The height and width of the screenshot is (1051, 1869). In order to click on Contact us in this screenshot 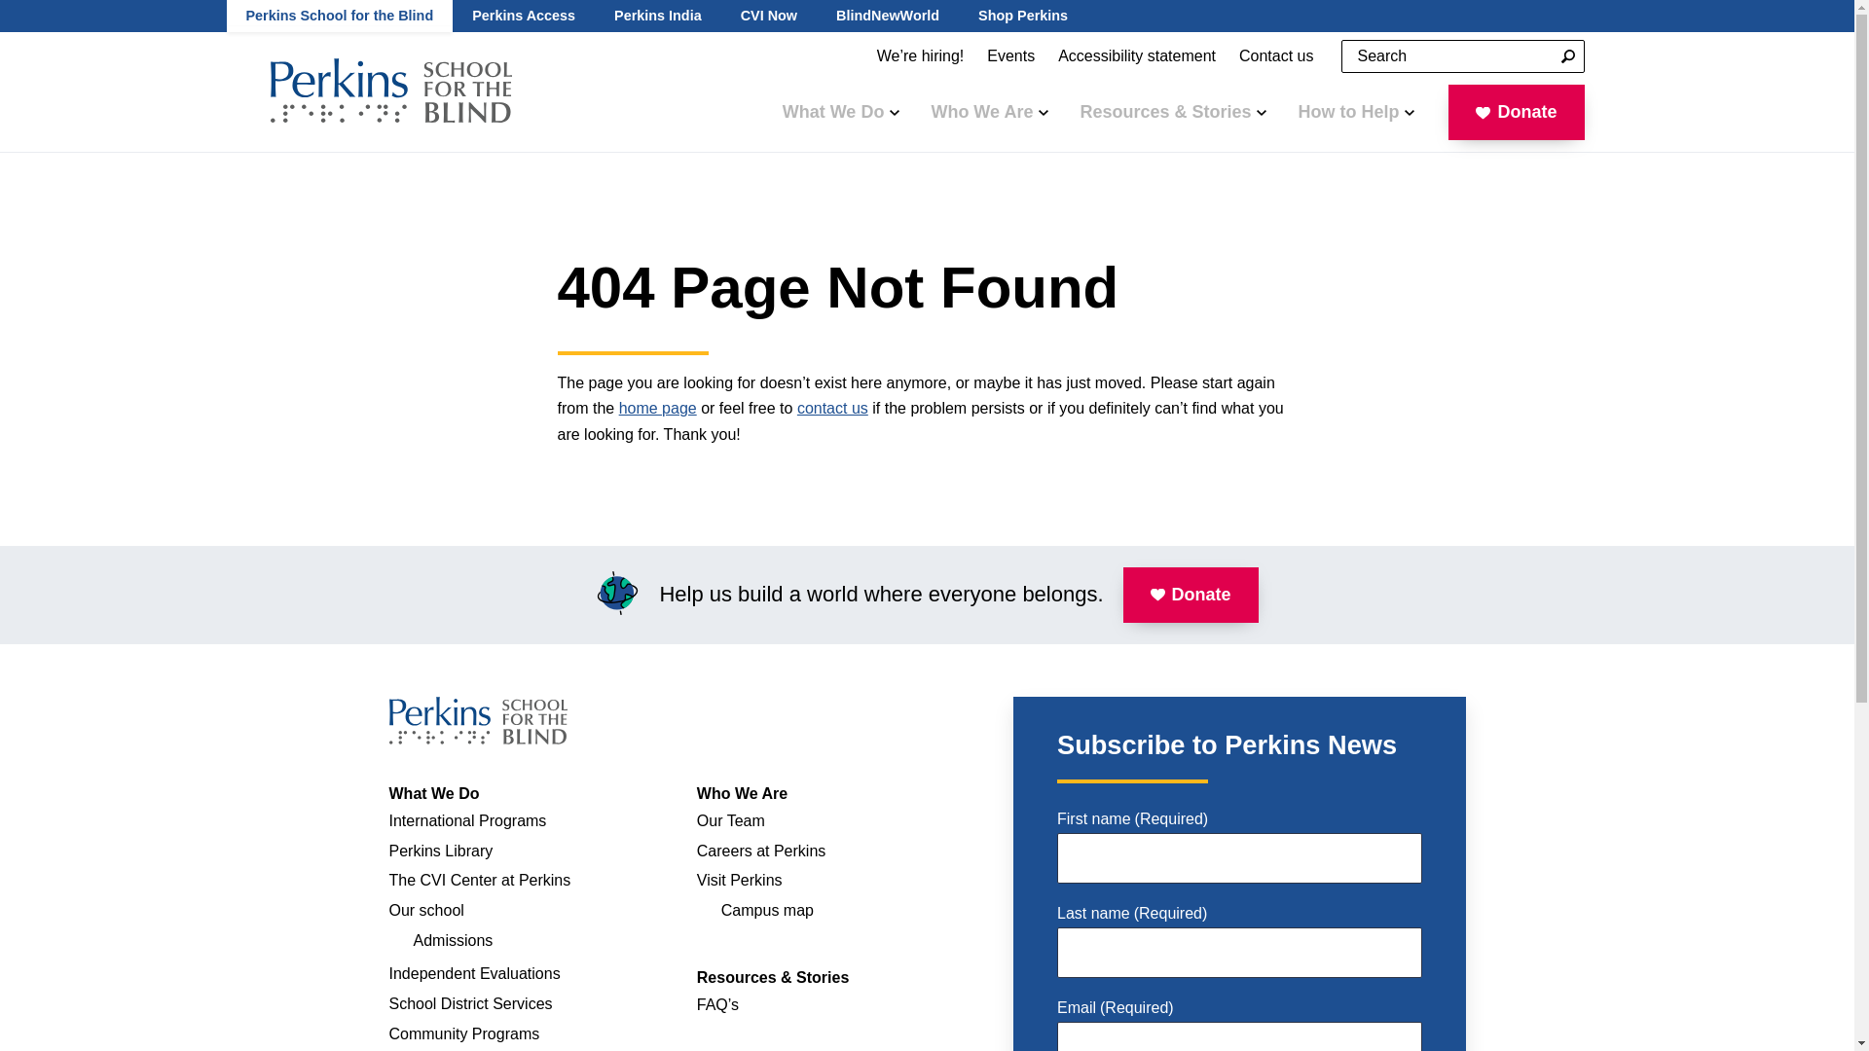, I will do `click(1276, 56)`.